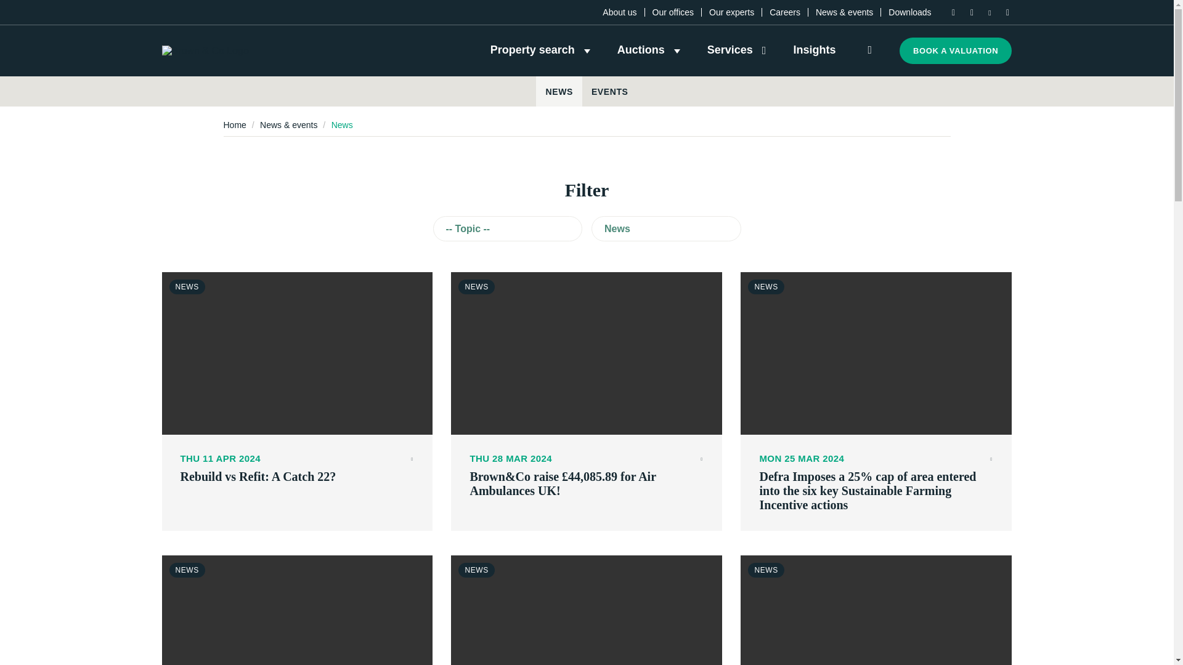 This screenshot has height=665, width=1183. I want to click on Our offices, so click(673, 12).